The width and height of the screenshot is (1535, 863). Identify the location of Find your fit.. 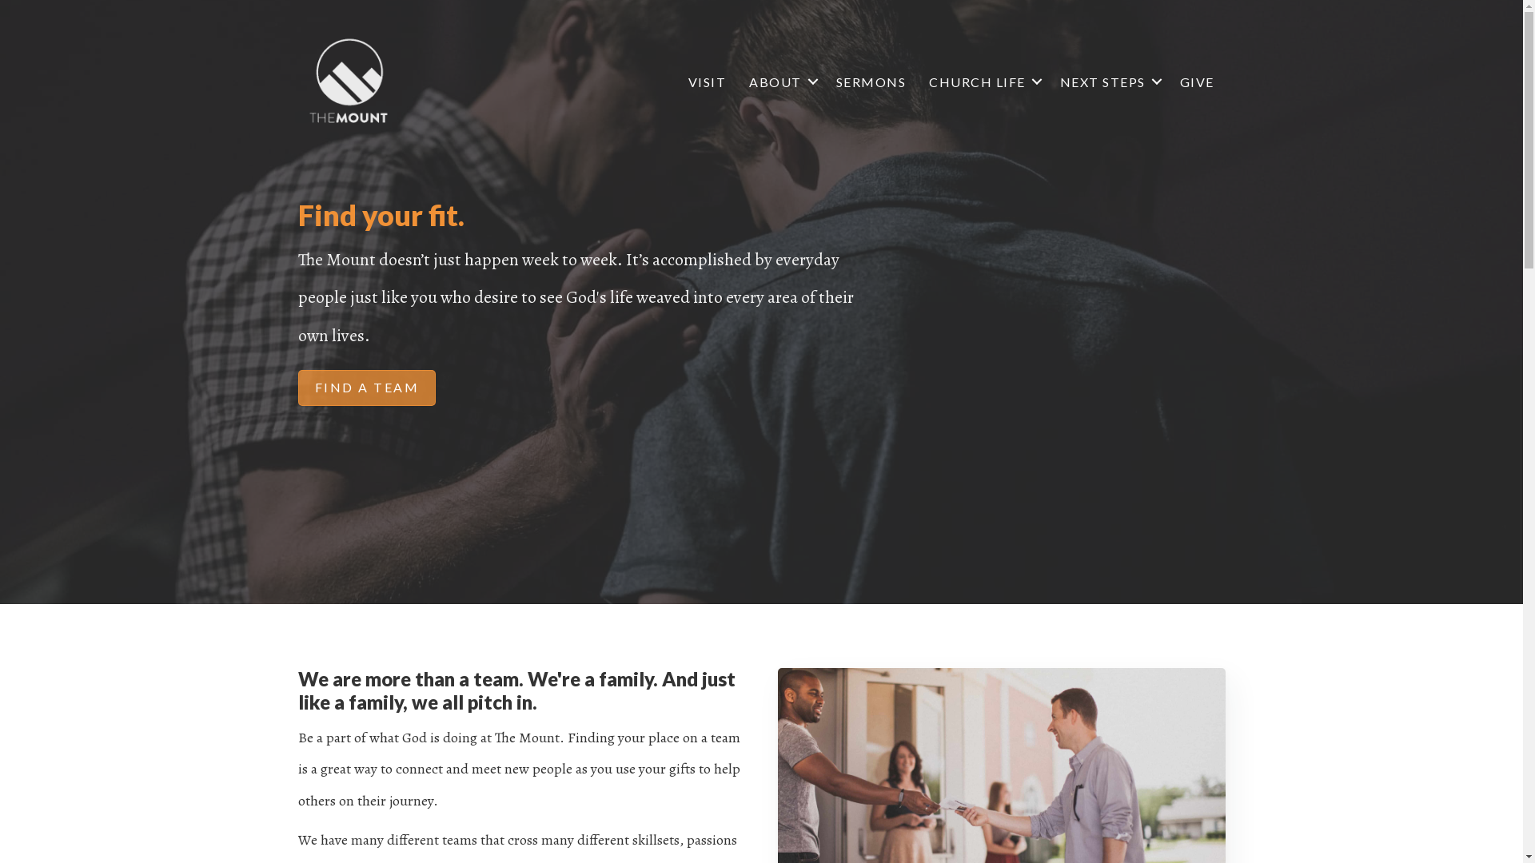
(381, 215).